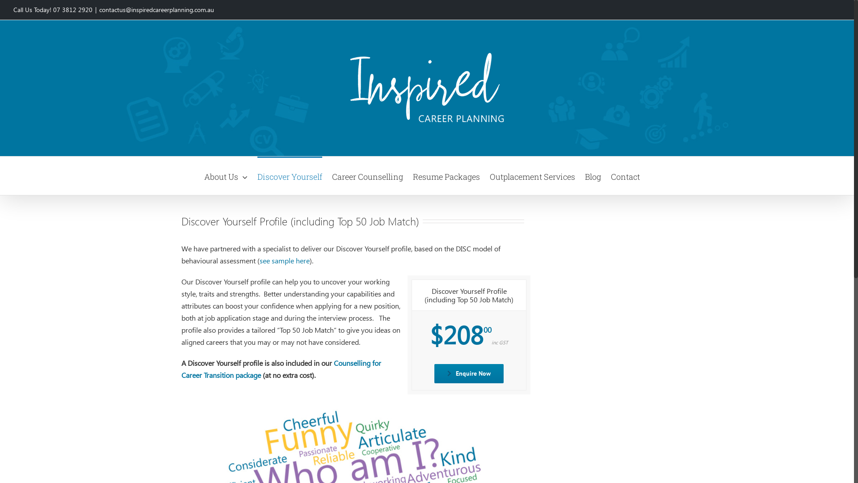 The height and width of the screenshot is (483, 858). I want to click on Outplacement Services, so click(533, 176).